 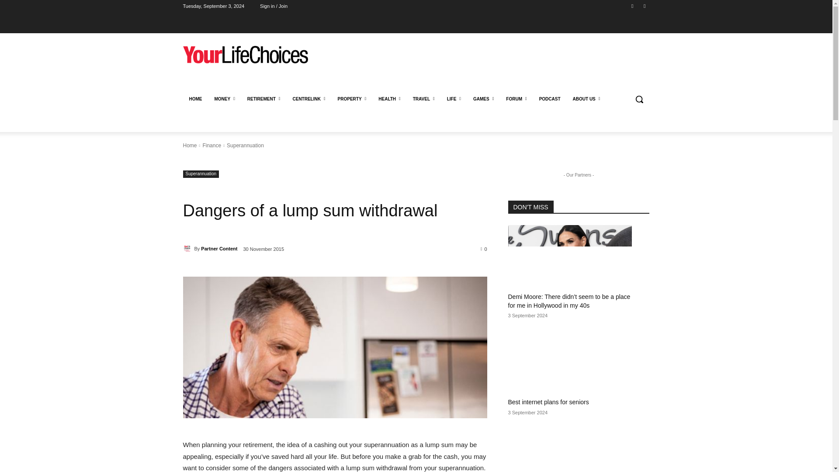 I want to click on View all posts in Superannuation, so click(x=245, y=146).